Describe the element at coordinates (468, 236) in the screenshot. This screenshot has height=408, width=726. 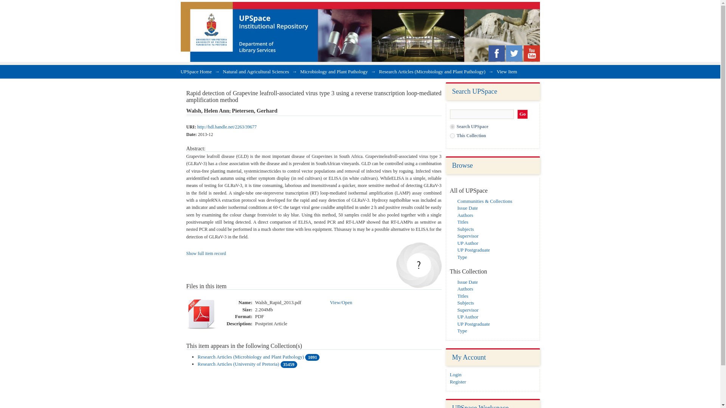
I see `Supervisor` at that location.